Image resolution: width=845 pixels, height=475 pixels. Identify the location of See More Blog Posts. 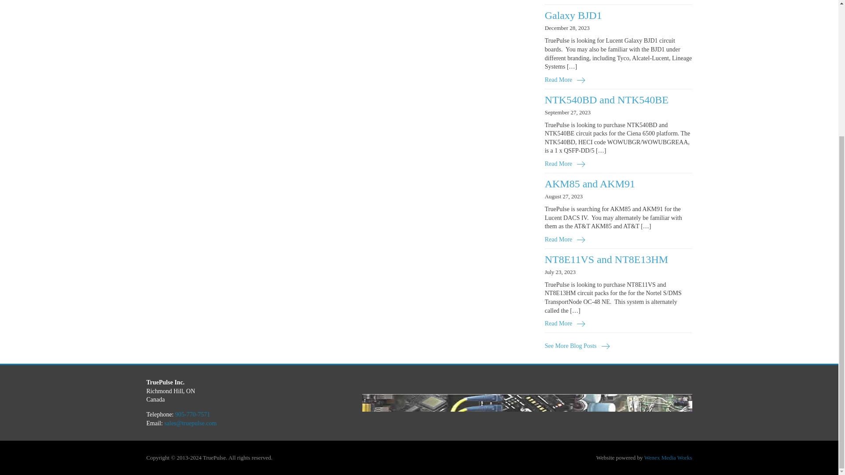
(577, 346).